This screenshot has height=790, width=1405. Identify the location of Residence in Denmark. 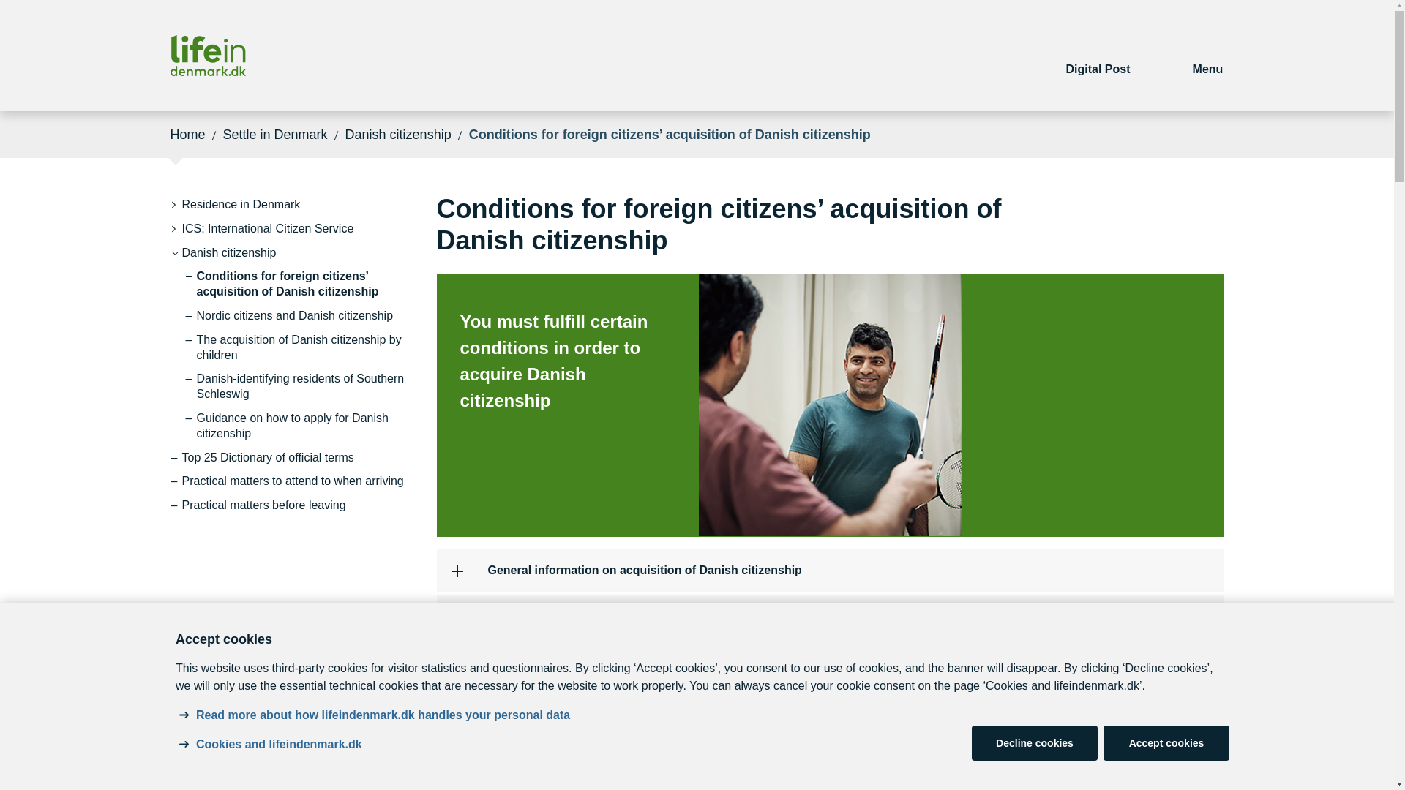
(241, 205).